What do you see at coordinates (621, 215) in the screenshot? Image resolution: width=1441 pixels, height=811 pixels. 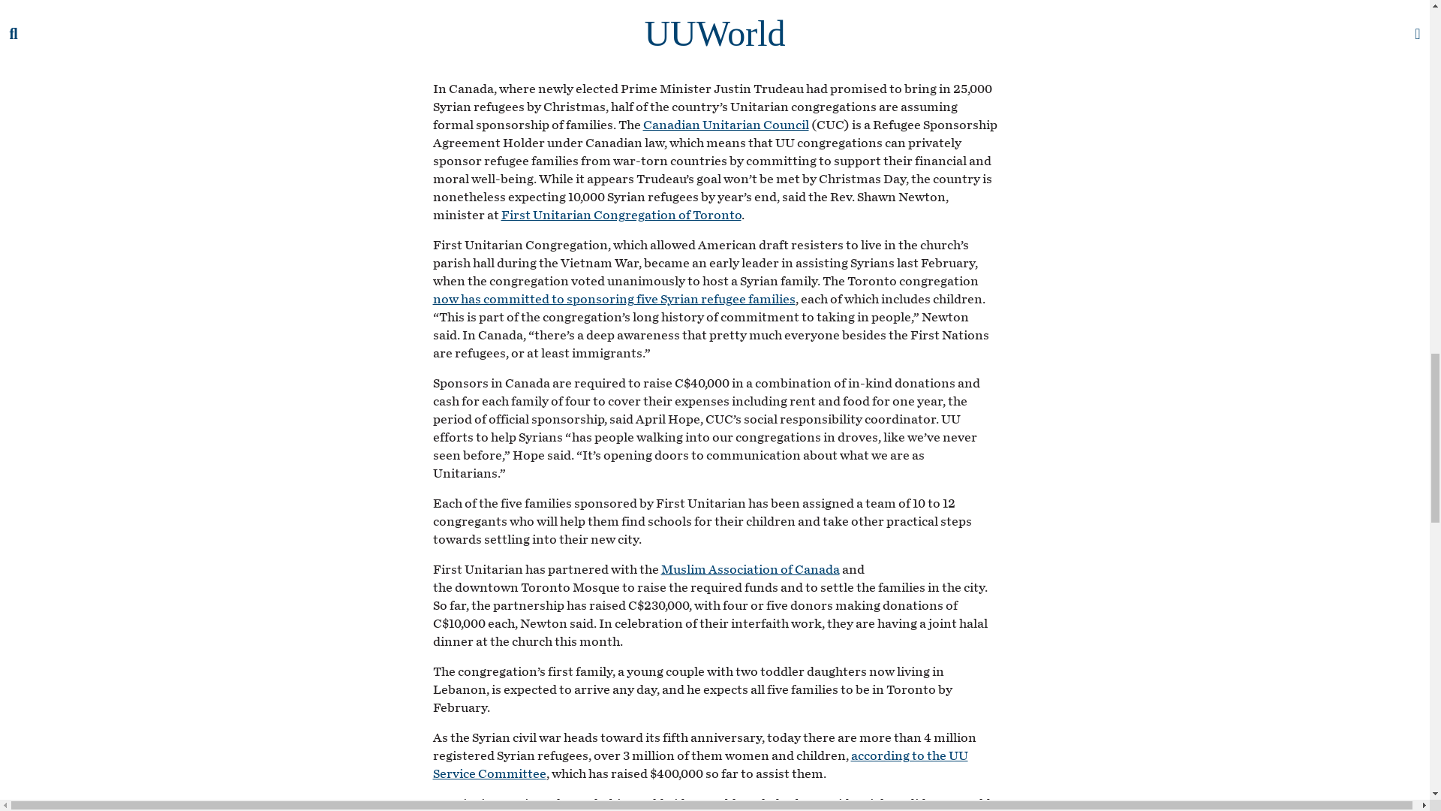 I see `First Unitarian Congregation of Toronto` at bounding box center [621, 215].